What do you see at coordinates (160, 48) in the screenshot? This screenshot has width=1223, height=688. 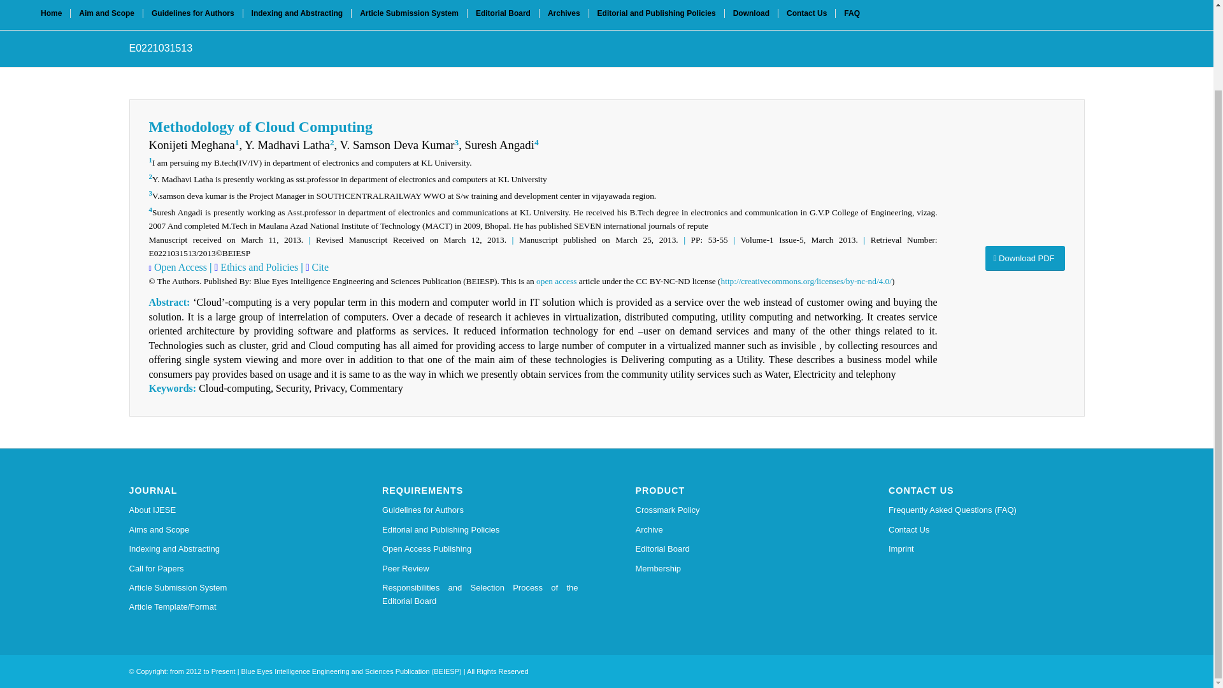 I see `E0221031513` at bounding box center [160, 48].